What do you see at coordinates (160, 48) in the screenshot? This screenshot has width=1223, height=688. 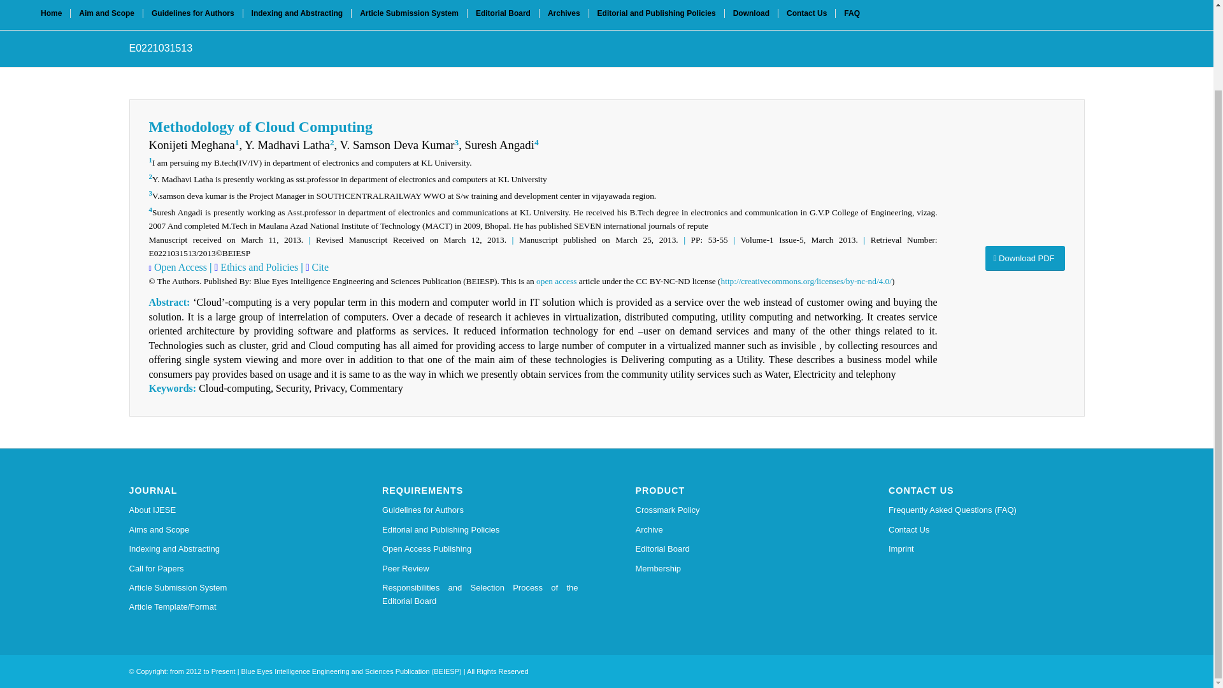 I see `E0221031513` at bounding box center [160, 48].